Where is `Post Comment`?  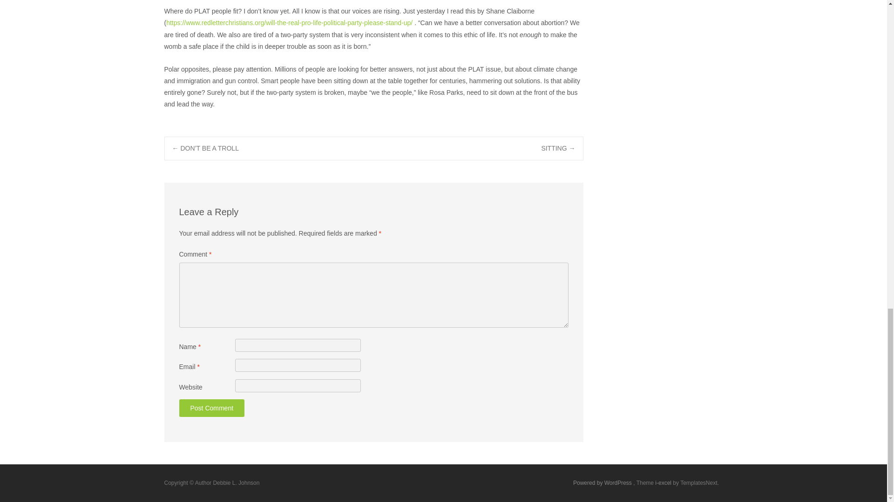 Post Comment is located at coordinates (211, 408).